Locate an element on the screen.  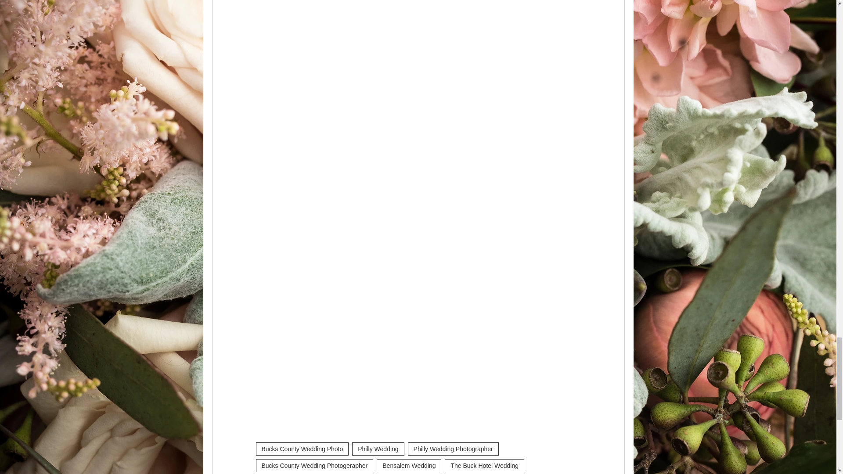
Bucks County Wedding Photo is located at coordinates (302, 449).